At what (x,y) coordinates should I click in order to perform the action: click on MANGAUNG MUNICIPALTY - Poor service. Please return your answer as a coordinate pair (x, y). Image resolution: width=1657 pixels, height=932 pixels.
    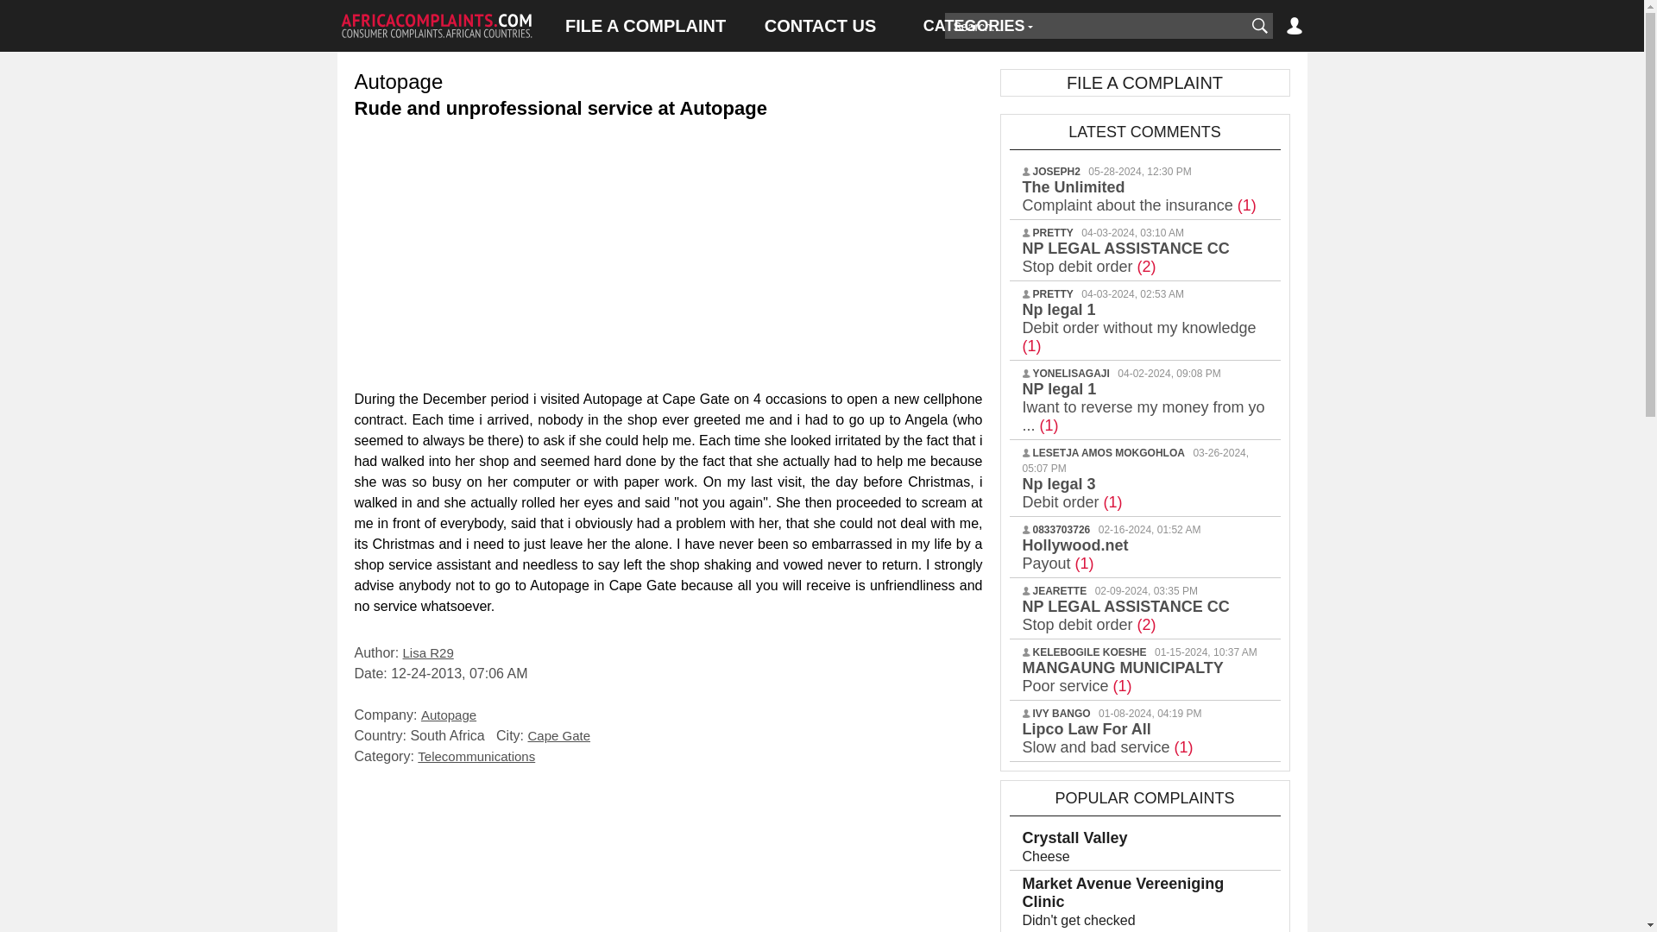
    Looking at the image, I should click on (1122, 677).